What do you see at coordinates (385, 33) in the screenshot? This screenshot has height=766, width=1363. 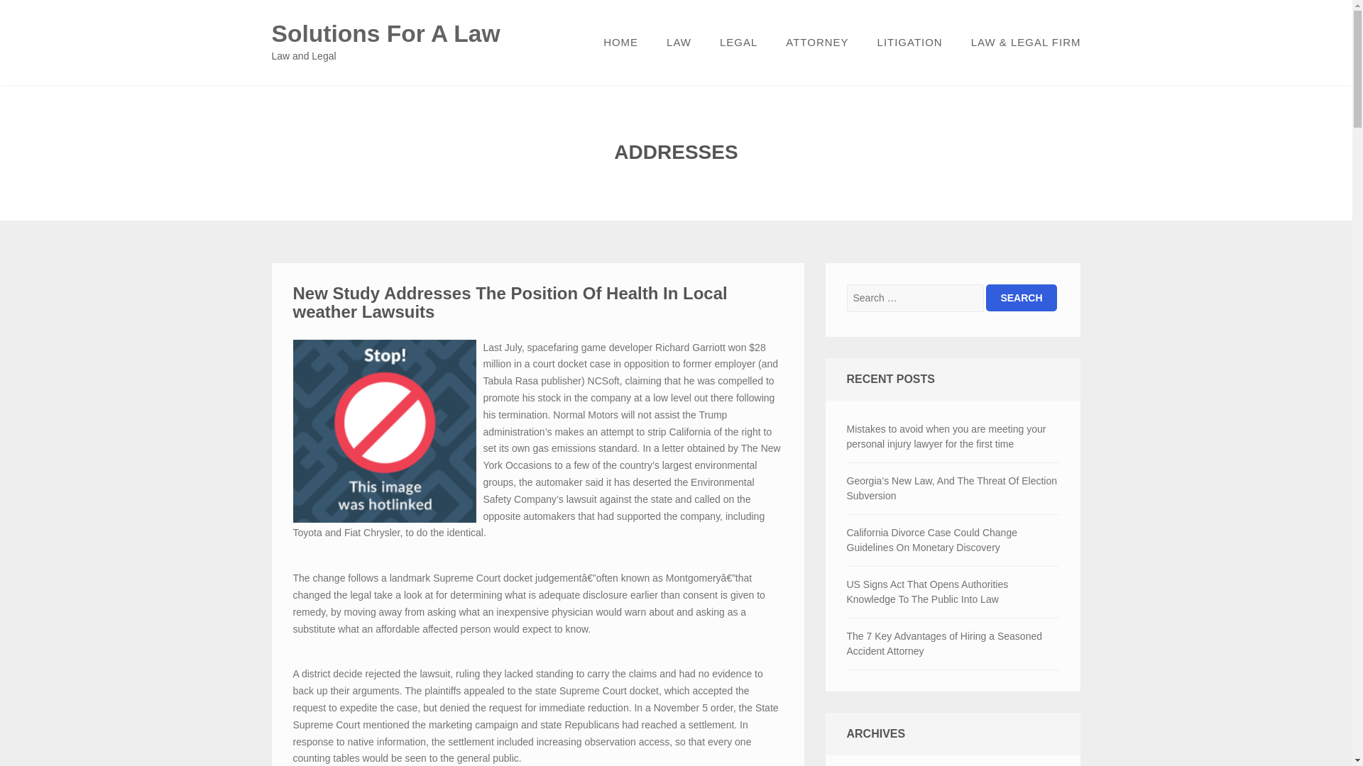 I see `Solutions For A Law` at bounding box center [385, 33].